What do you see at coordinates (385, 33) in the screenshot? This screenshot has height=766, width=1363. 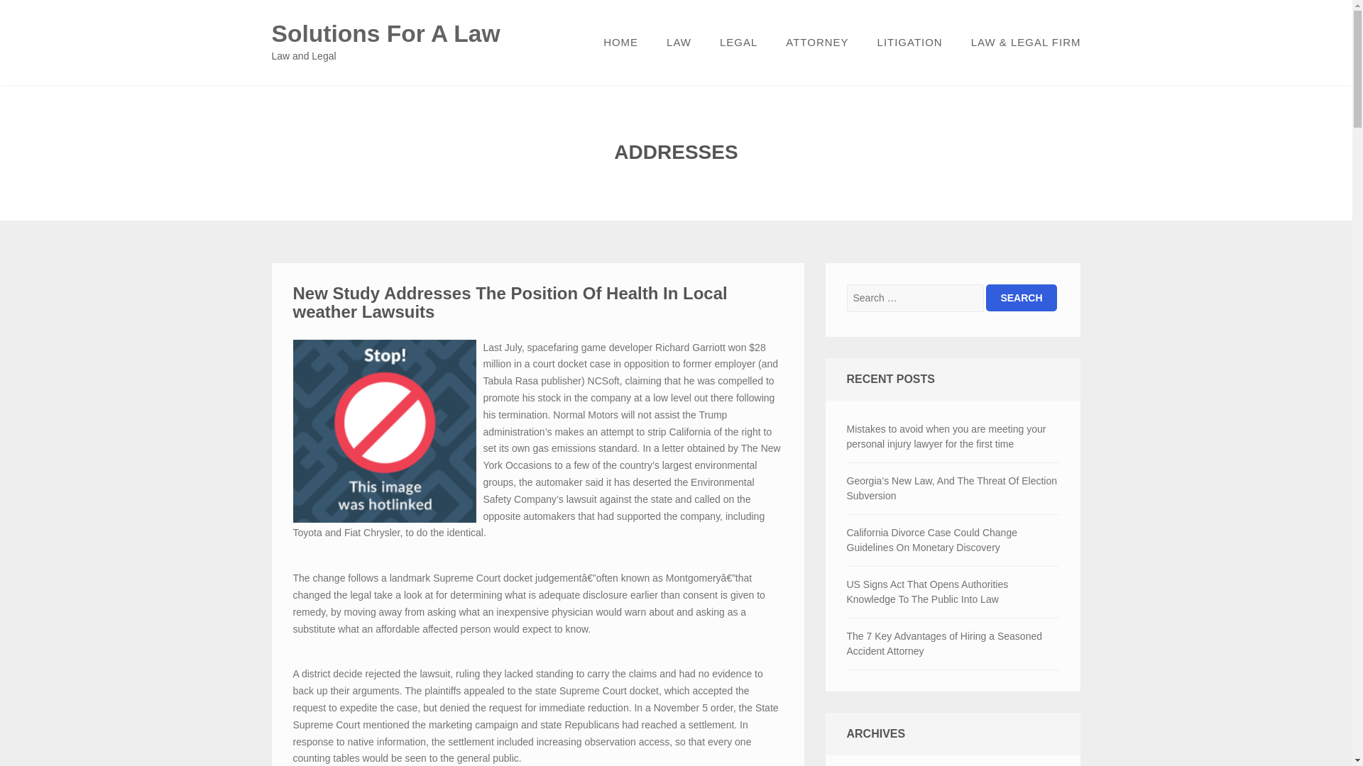 I see `Solutions For A Law` at bounding box center [385, 33].